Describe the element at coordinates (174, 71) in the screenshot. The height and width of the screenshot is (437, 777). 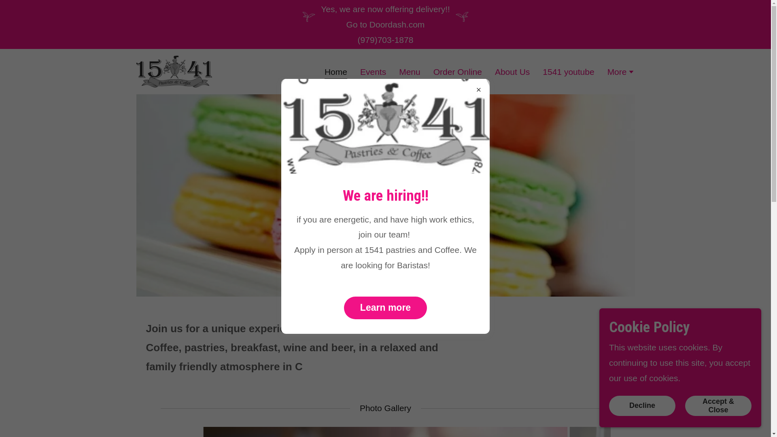
I see `1541 PASTRIES AND COFFEE` at that location.